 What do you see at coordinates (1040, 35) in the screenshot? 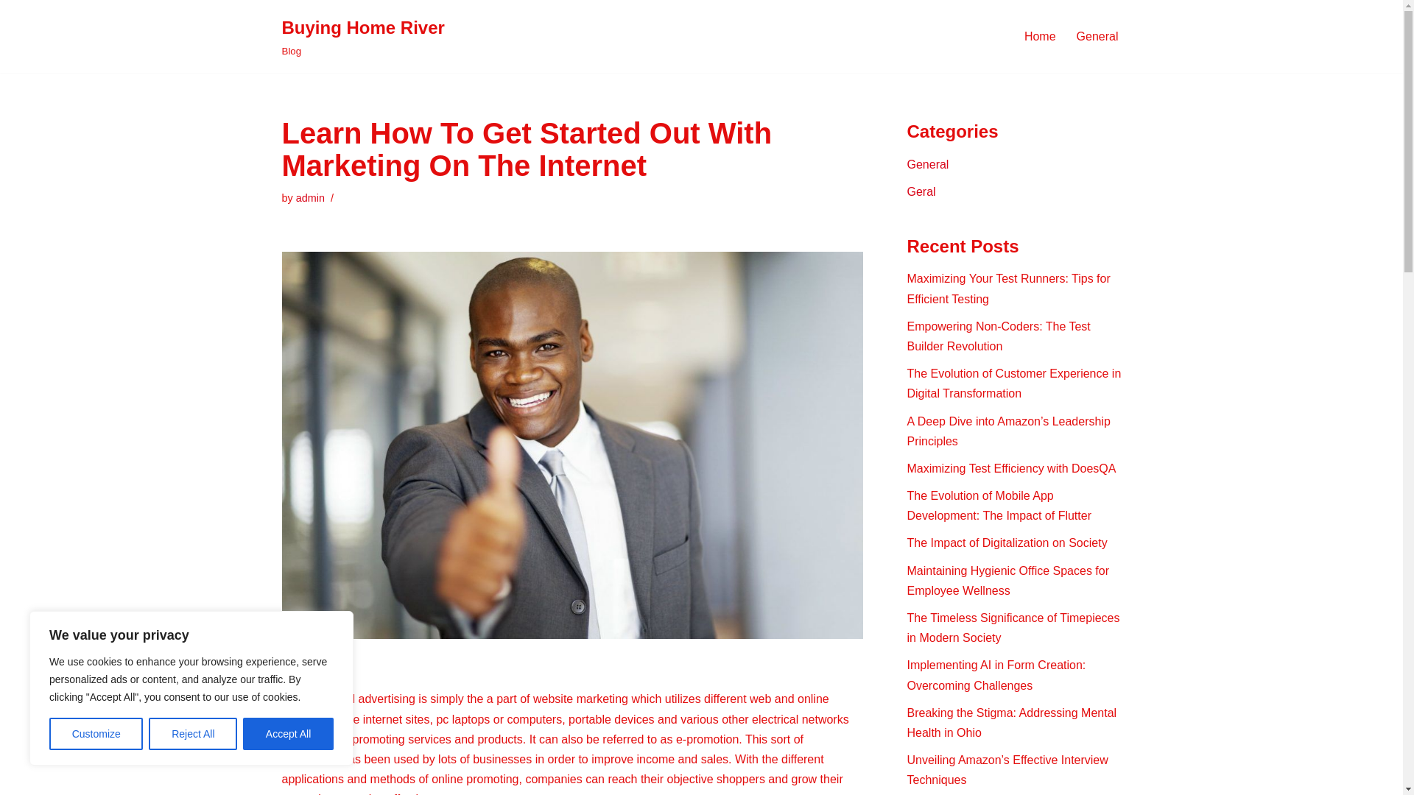
I see `Home` at bounding box center [1040, 35].